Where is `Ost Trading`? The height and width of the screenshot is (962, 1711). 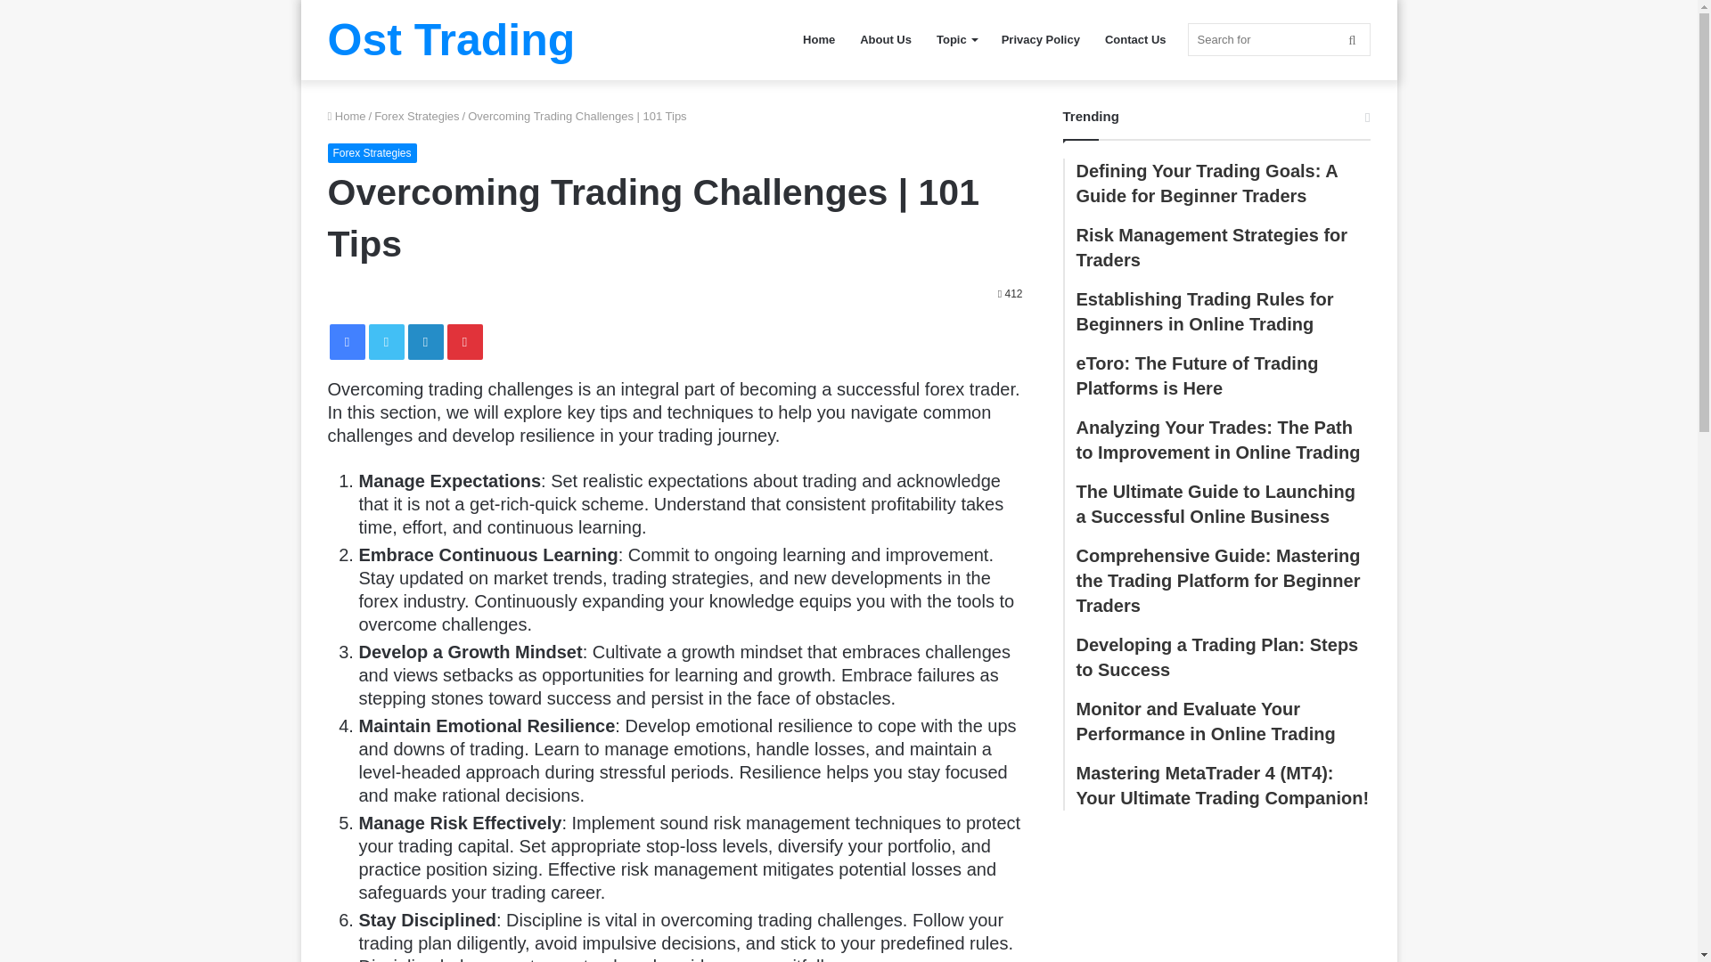
Ost Trading is located at coordinates (451, 40).